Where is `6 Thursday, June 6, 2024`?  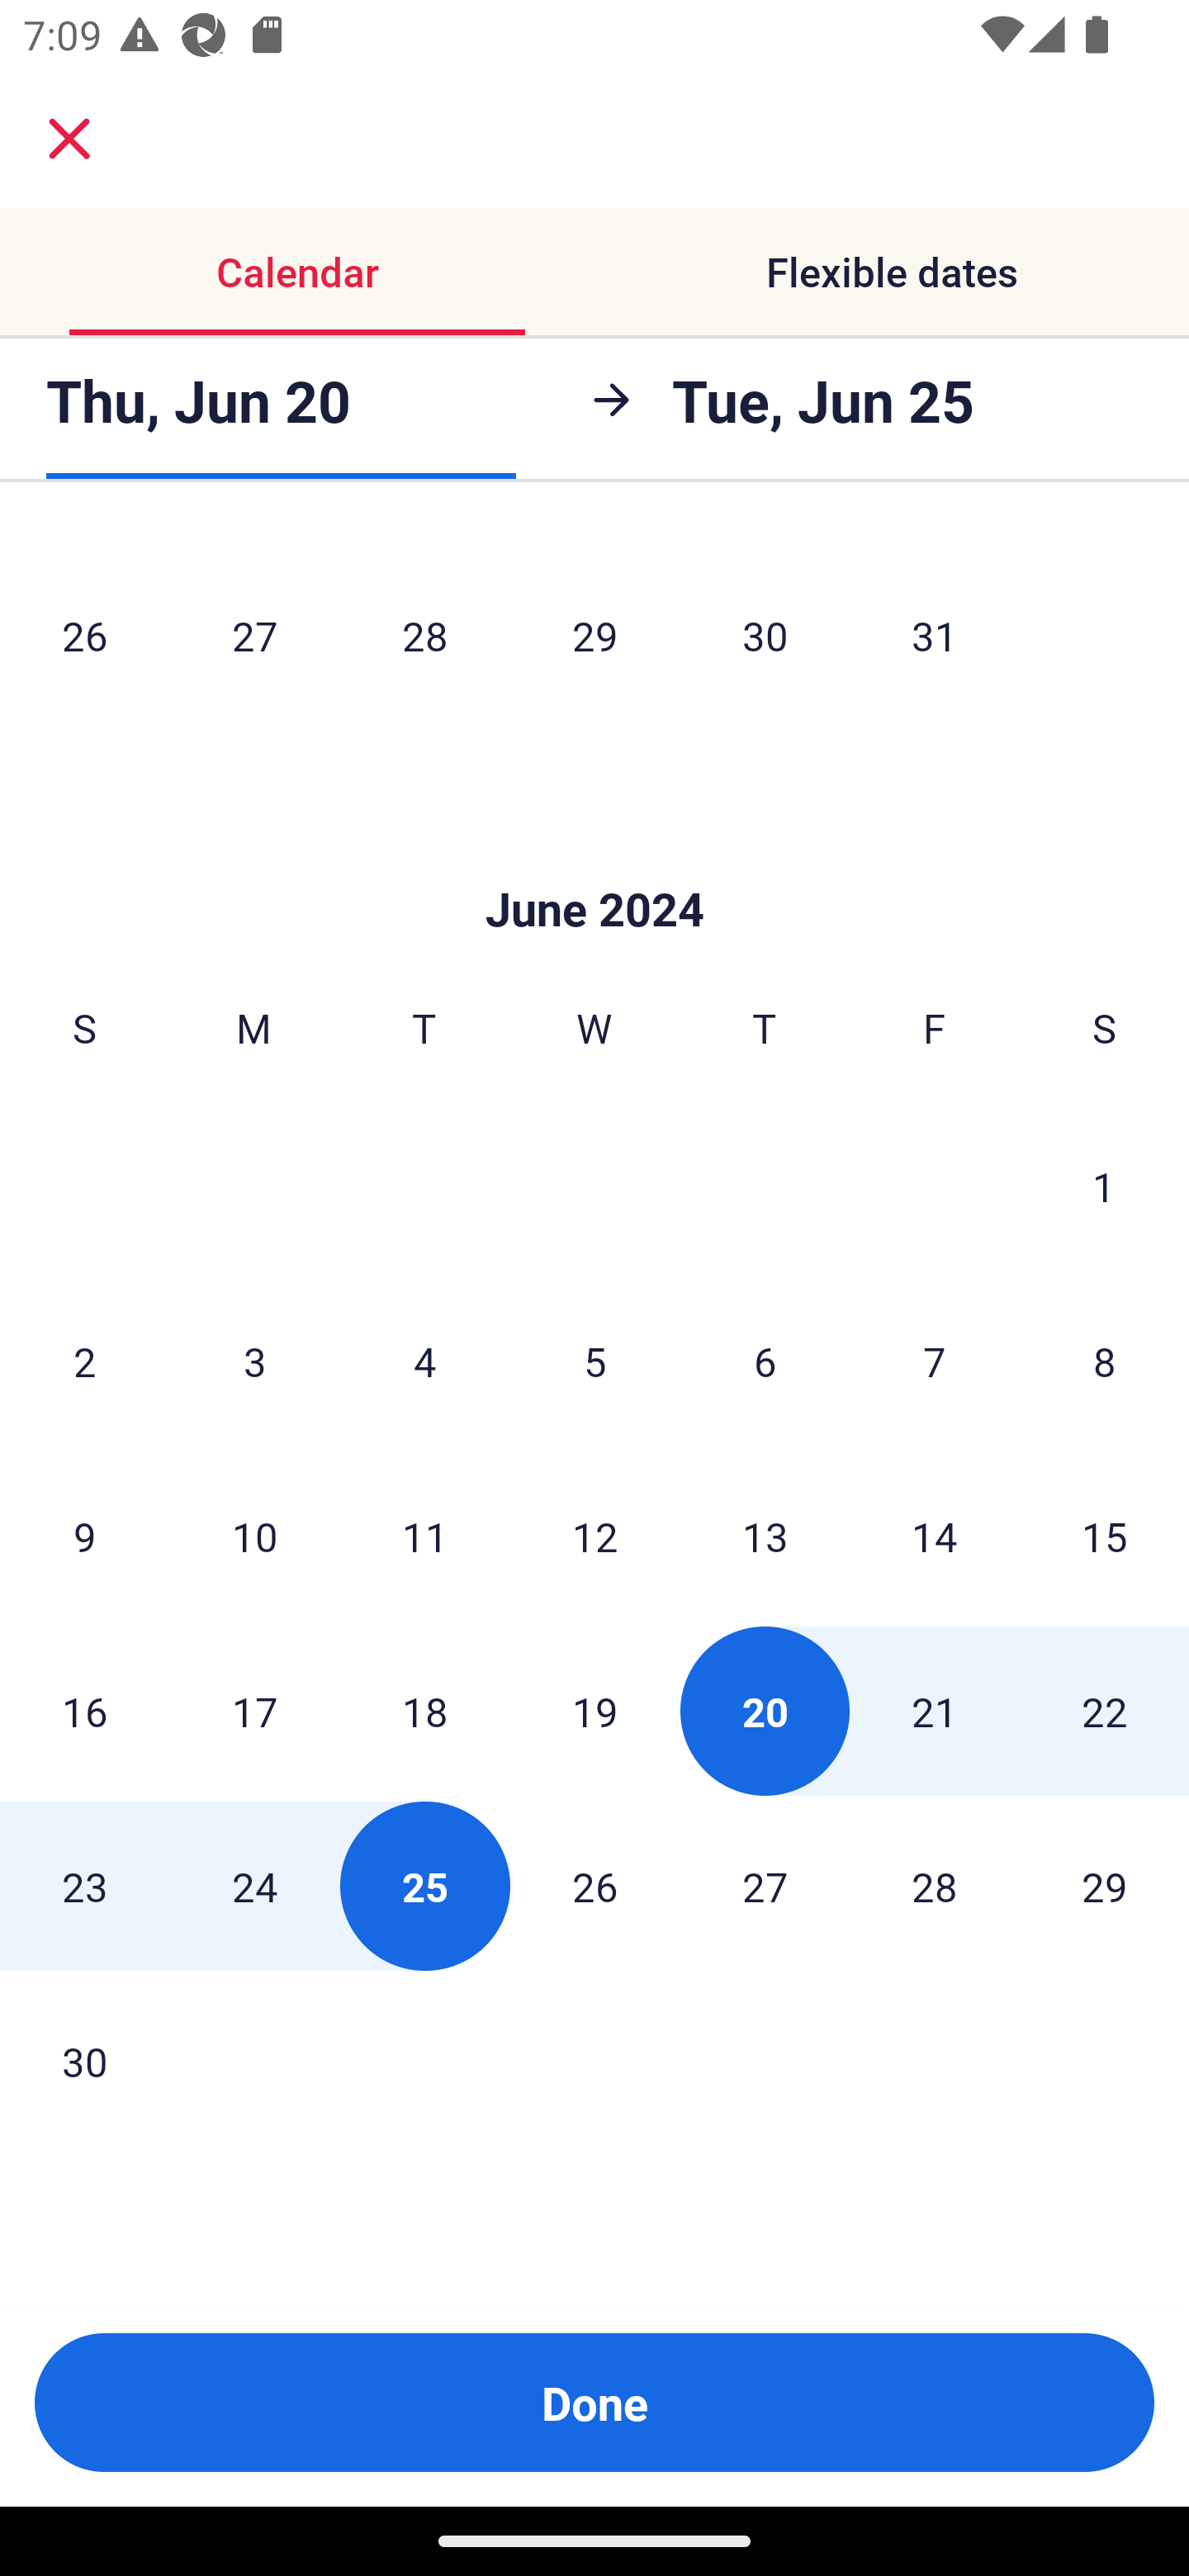 6 Thursday, June 6, 2024 is located at coordinates (765, 1361).